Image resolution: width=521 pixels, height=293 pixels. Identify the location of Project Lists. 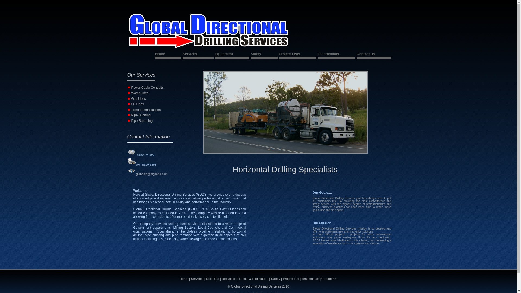
(298, 55).